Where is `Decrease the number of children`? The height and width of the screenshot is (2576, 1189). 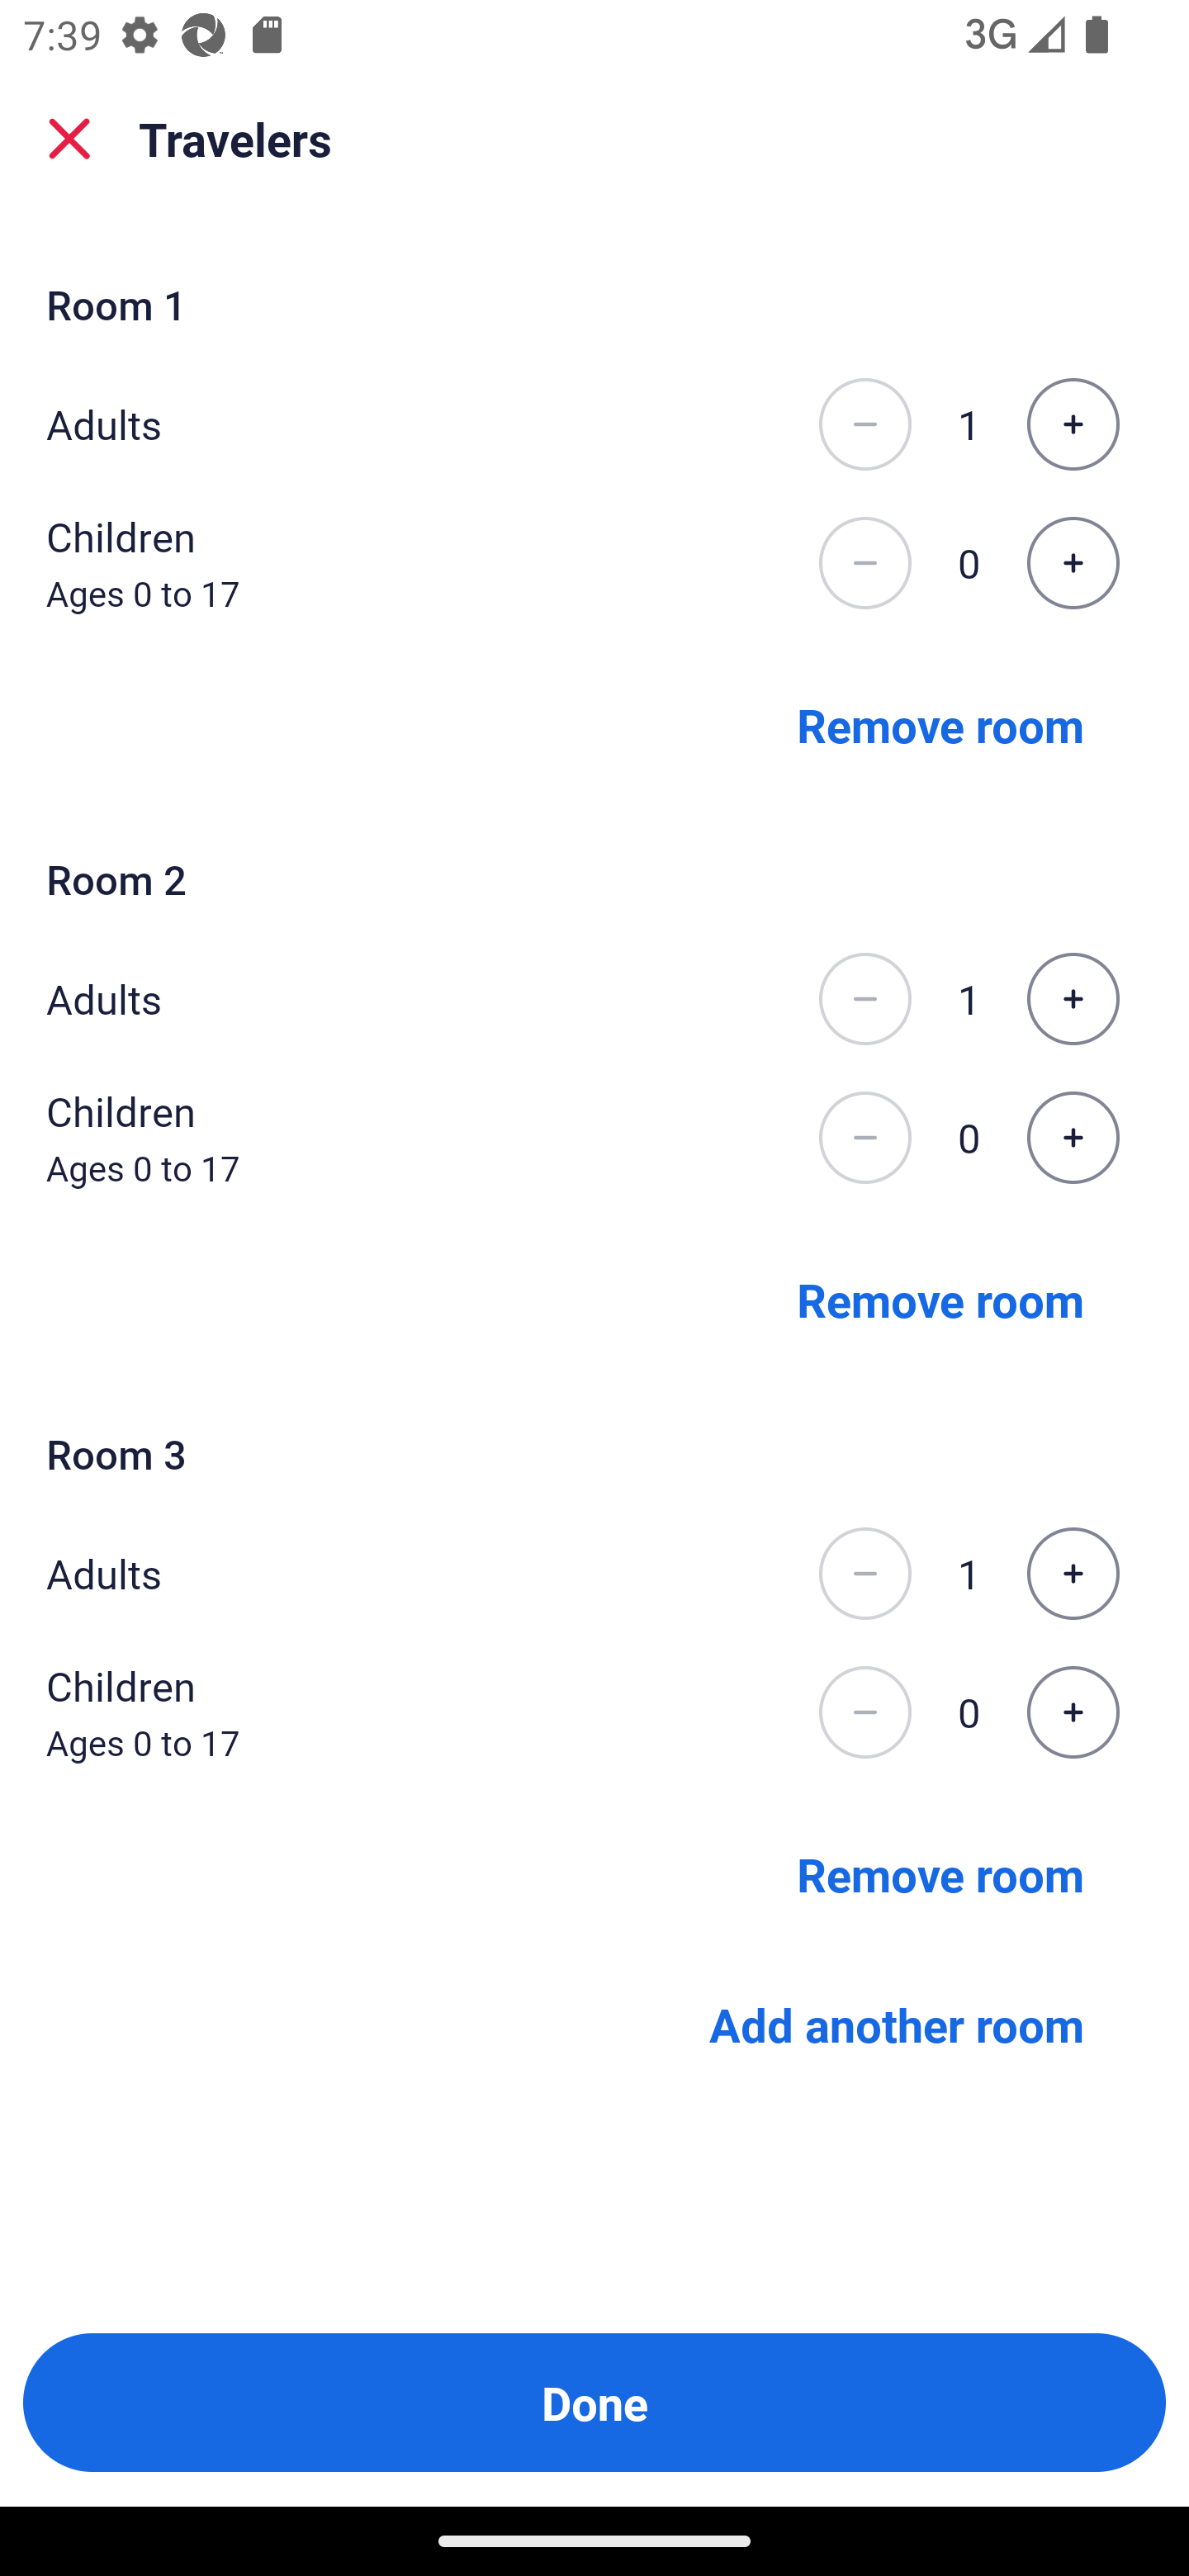 Decrease the number of children is located at coordinates (865, 564).